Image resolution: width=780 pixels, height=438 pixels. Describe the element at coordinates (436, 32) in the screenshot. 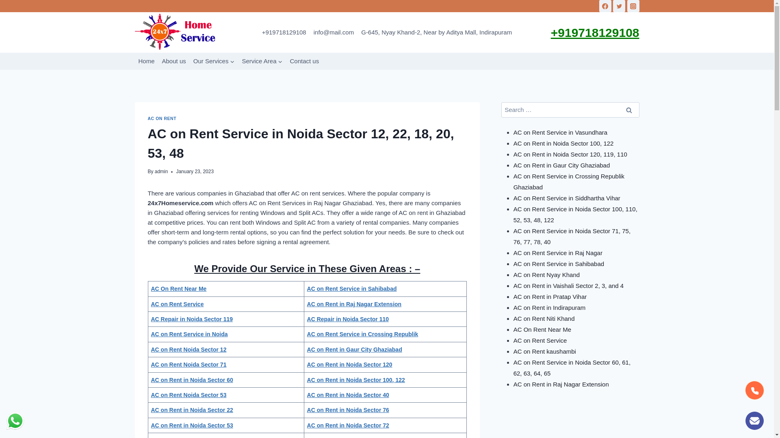

I see `G-645, Nyay Khand-2, Near by Aditya Mall, Indirapuram` at that location.